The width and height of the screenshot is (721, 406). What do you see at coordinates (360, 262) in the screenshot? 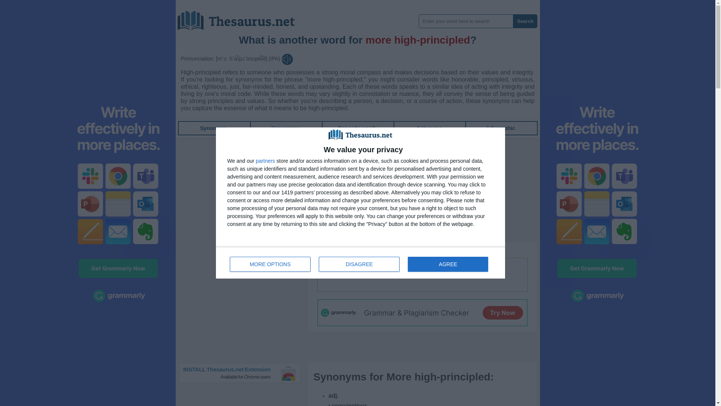
I see `MORE OPTIONS` at bounding box center [360, 262].